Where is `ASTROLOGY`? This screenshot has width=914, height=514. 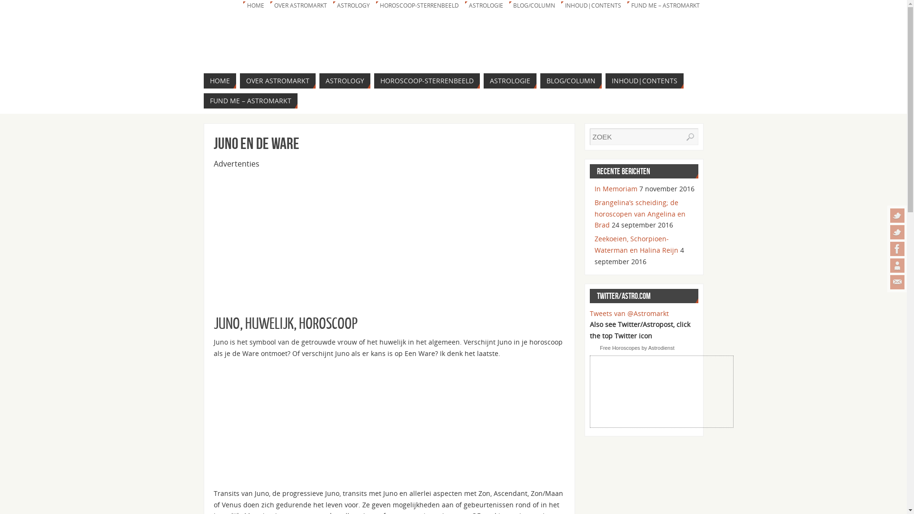 ASTROLOGY is located at coordinates (345, 81).